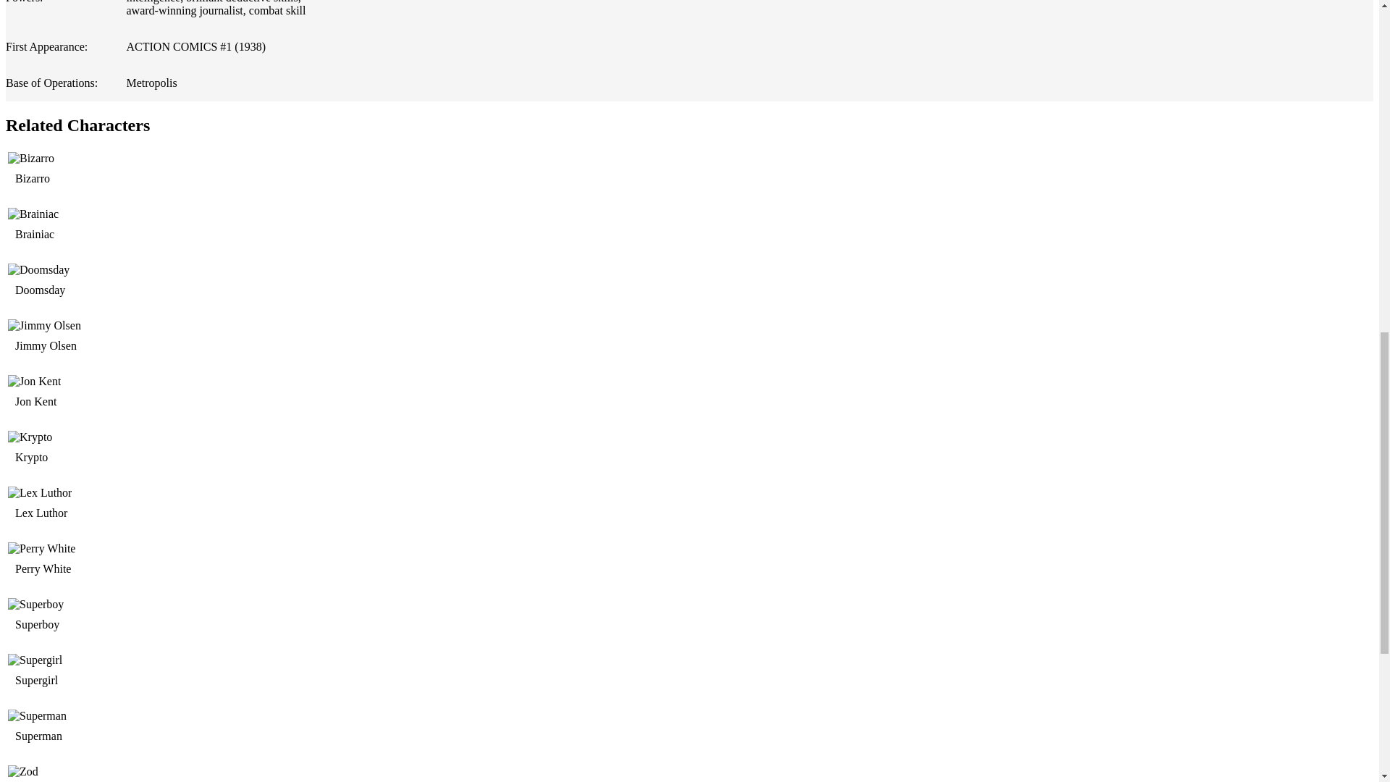 This screenshot has height=782, width=1390. What do you see at coordinates (122, 339) in the screenshot?
I see `Jimmy Olsen` at bounding box center [122, 339].